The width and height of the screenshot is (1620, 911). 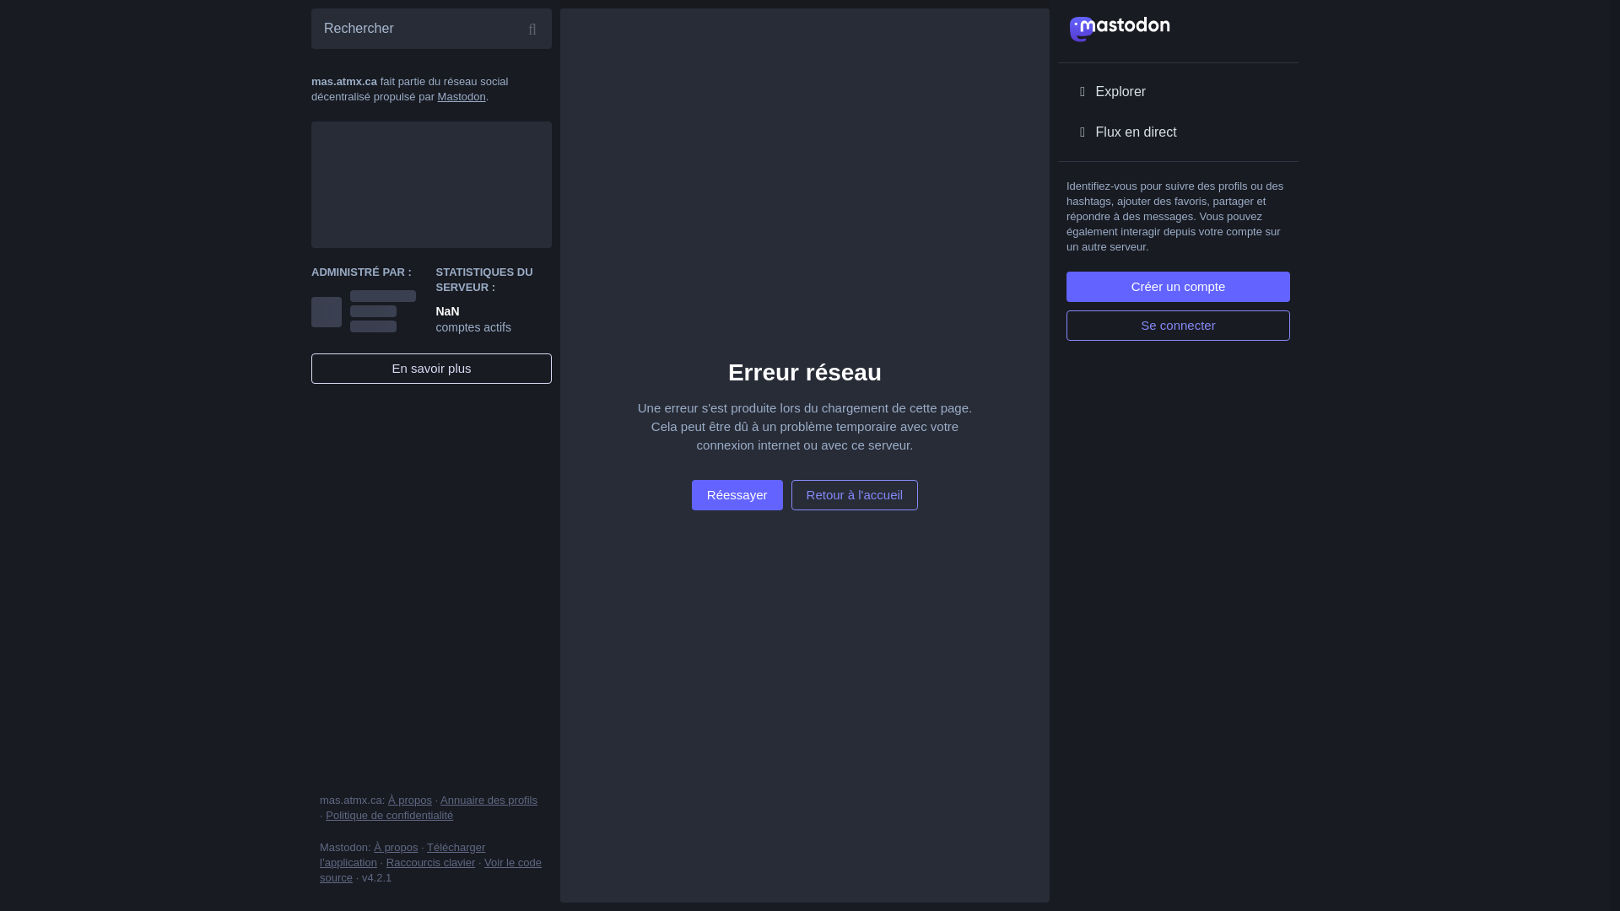 I want to click on Se connecter, so click(x=1178, y=326).